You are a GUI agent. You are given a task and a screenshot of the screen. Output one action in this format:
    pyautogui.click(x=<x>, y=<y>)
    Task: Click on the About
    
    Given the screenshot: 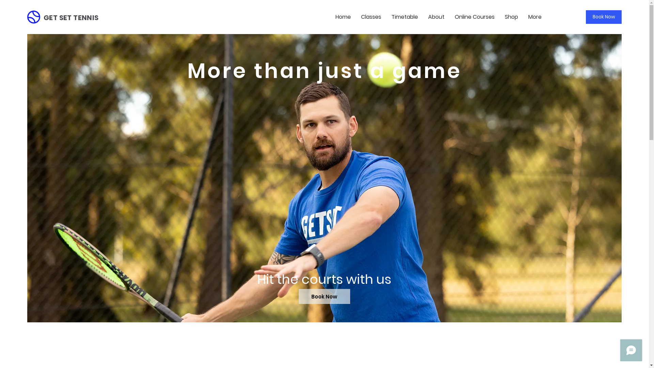 What is the action you would take?
    pyautogui.click(x=436, y=17)
    